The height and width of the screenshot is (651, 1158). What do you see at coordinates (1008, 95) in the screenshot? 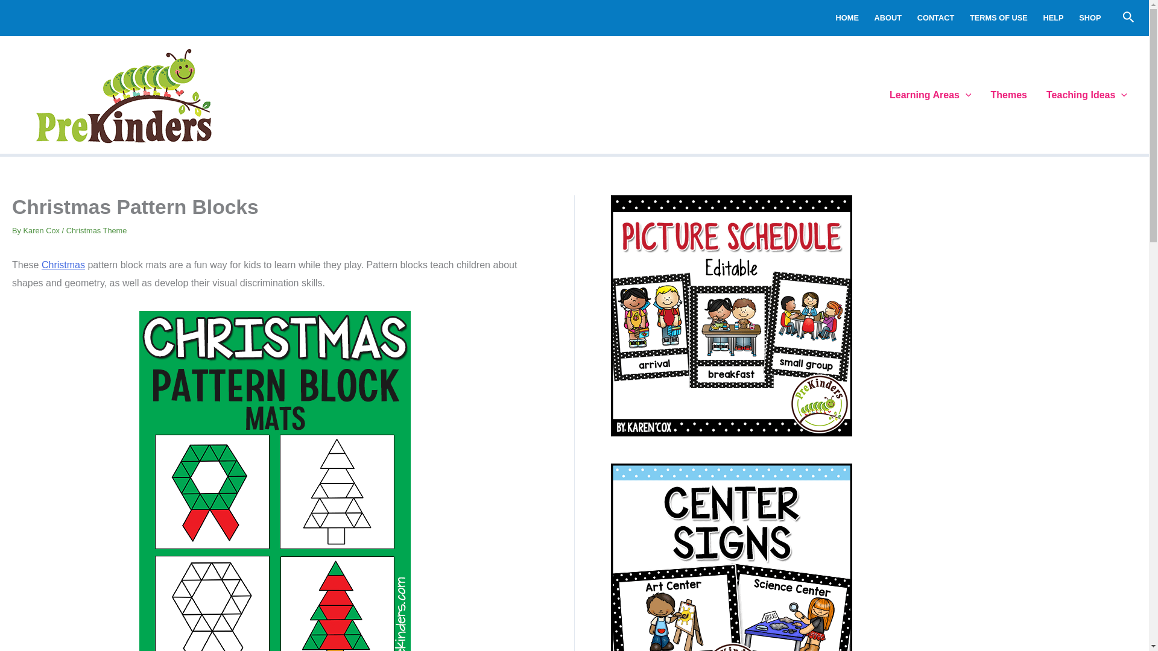
I see `Themes` at bounding box center [1008, 95].